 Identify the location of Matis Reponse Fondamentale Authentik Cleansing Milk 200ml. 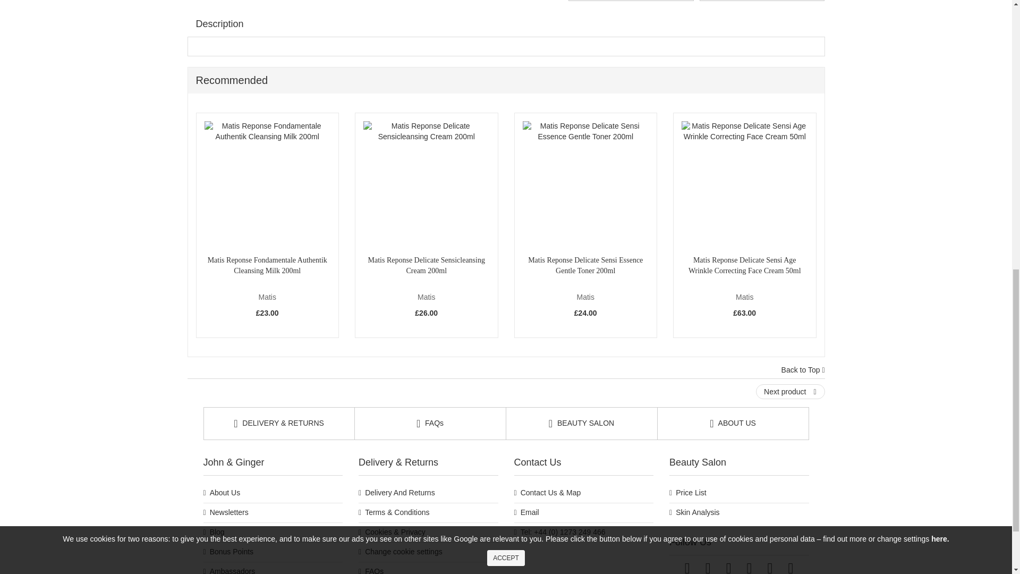
(267, 184).